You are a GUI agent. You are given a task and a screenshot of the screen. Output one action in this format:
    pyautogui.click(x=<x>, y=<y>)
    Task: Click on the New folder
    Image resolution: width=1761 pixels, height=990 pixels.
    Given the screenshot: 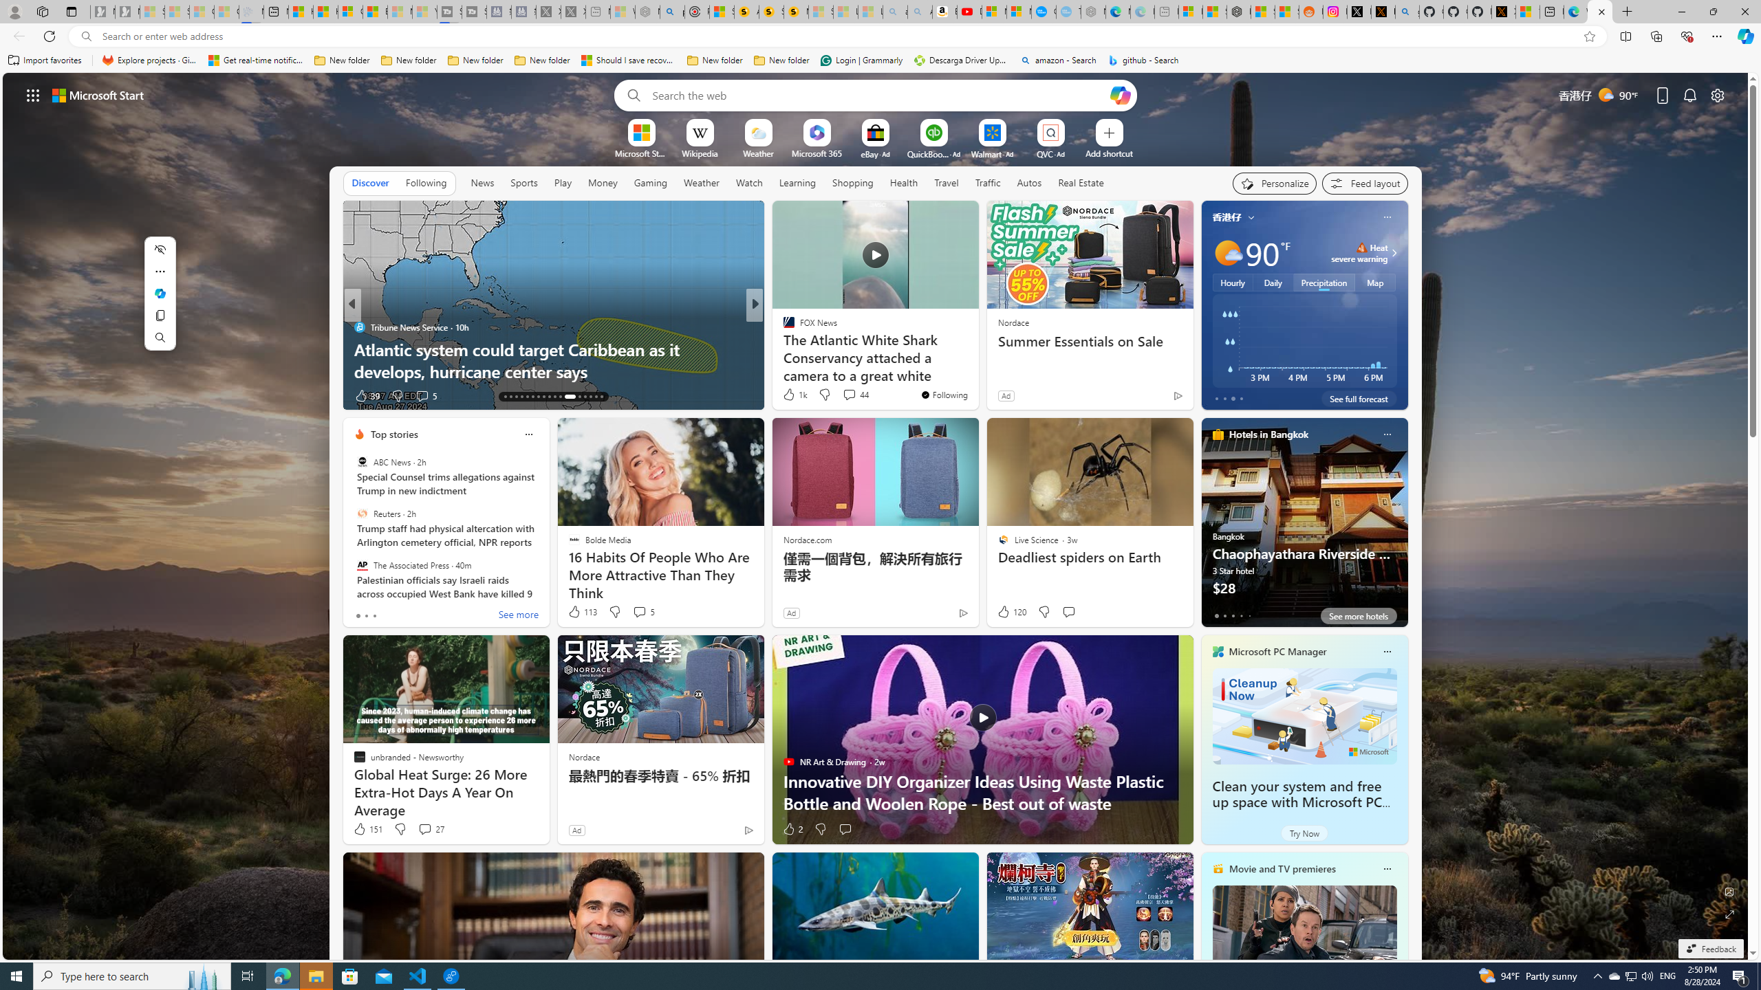 What is the action you would take?
    pyautogui.click(x=781, y=60)
    